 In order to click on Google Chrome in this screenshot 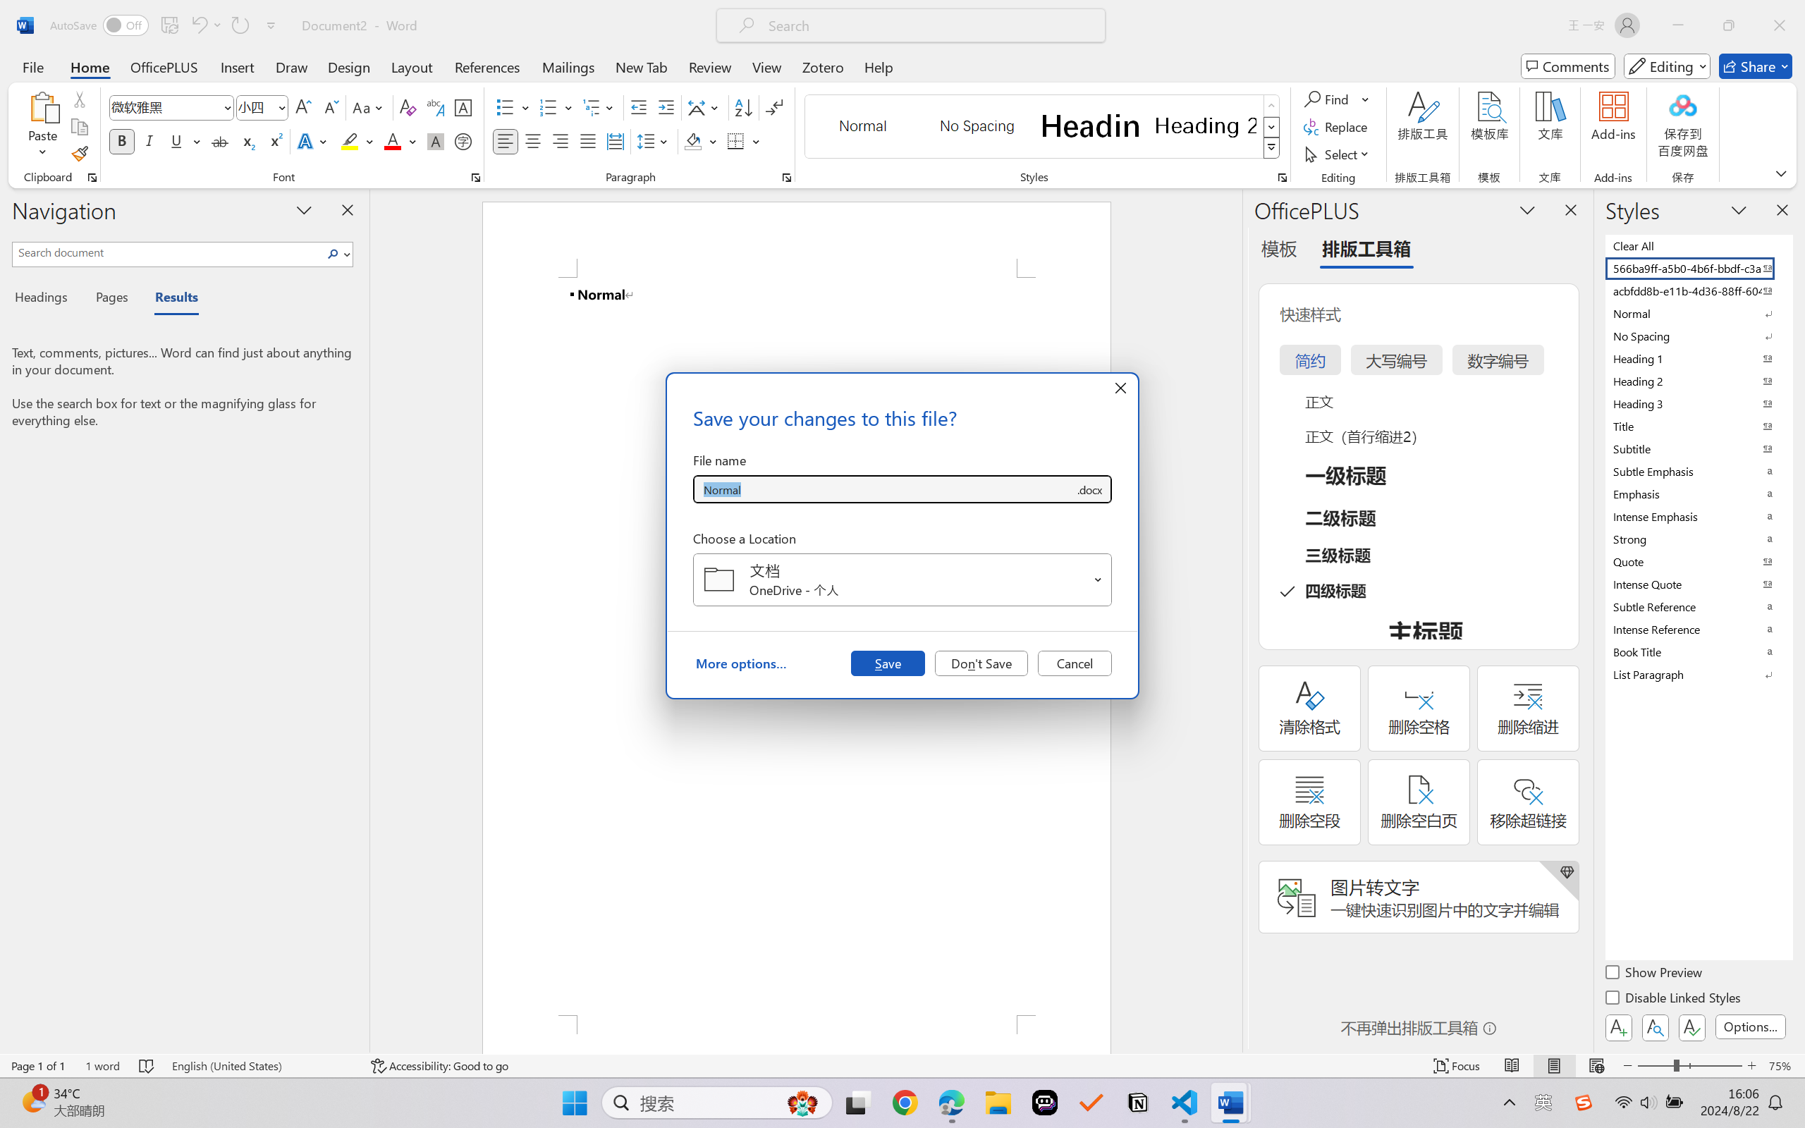, I will do `click(905, 1103)`.